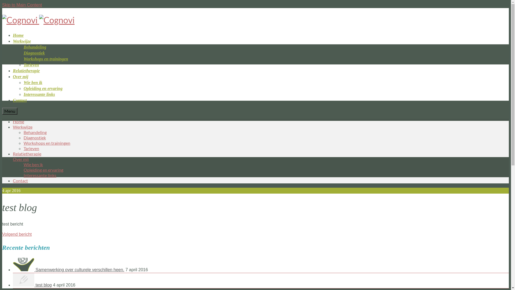 This screenshot has height=290, width=515. I want to click on Home, so click(18, 35).